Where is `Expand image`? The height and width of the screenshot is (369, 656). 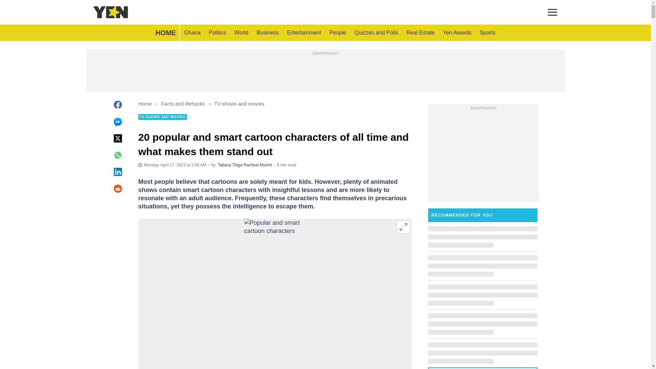
Expand image is located at coordinates (403, 227).